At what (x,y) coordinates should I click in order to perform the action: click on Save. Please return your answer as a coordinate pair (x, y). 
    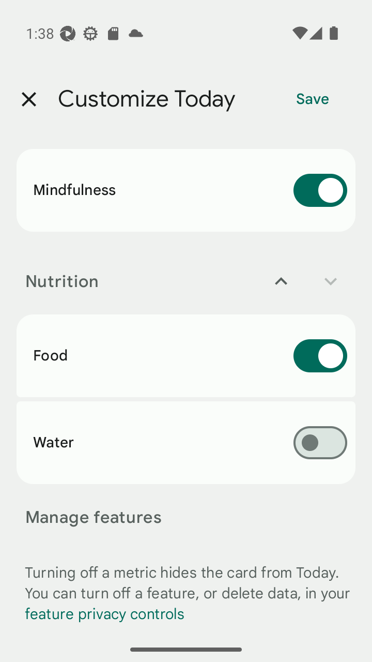
    Looking at the image, I should click on (313, 99).